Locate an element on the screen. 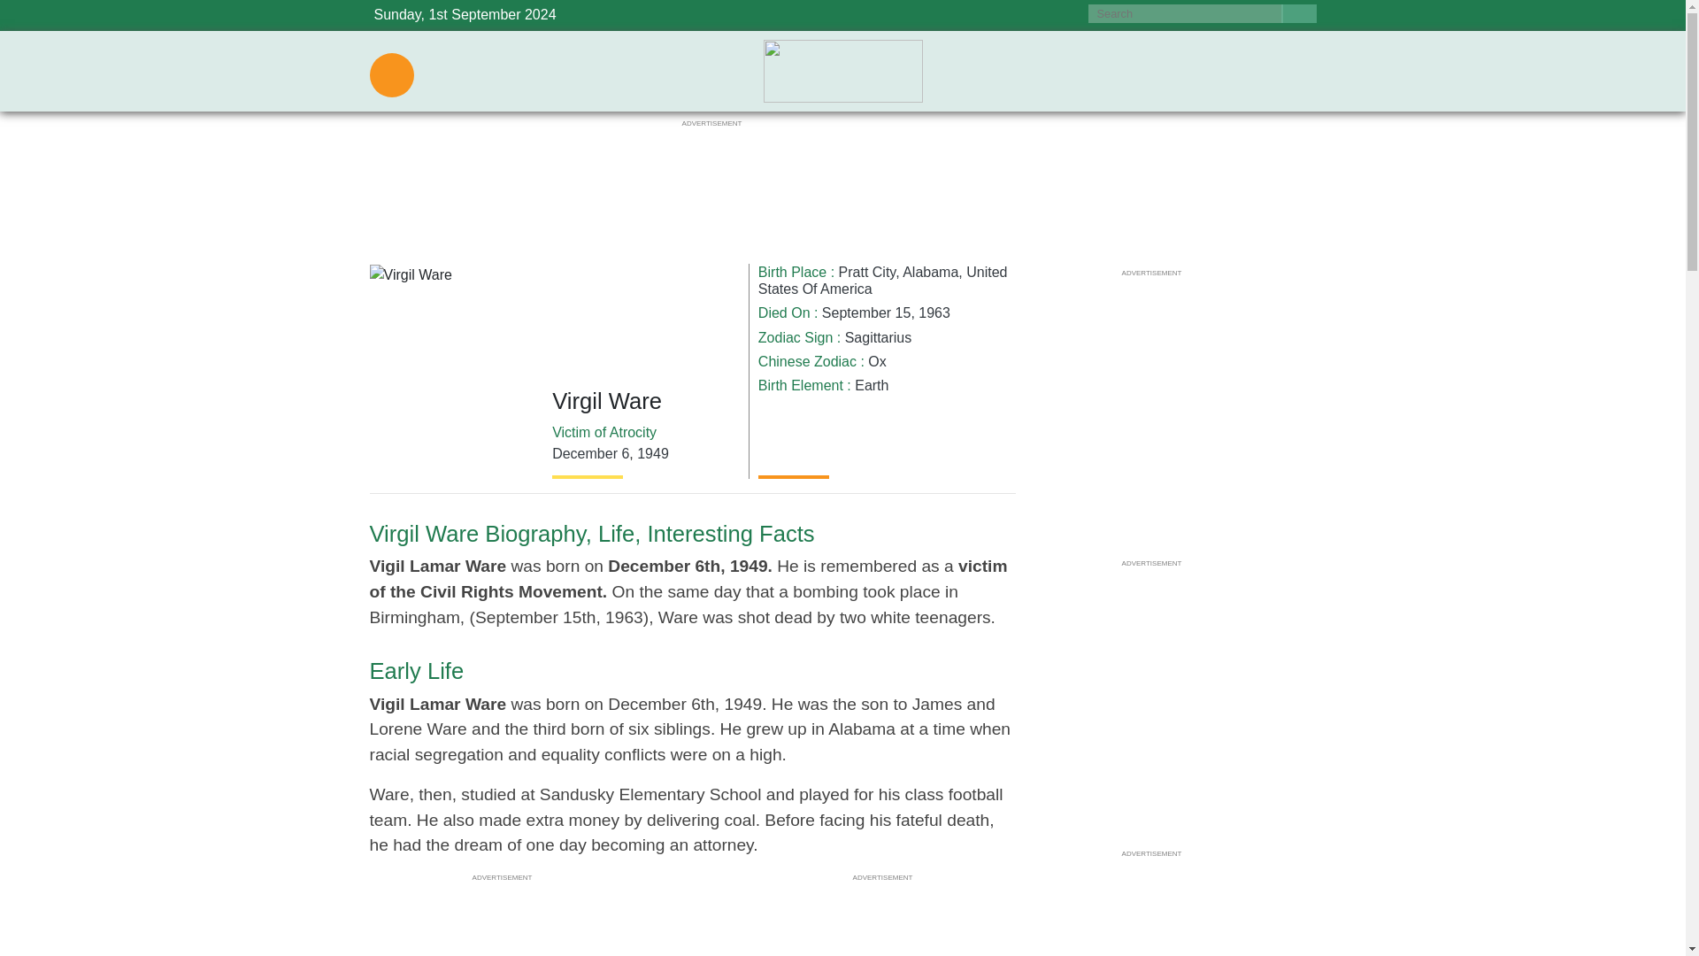 The height and width of the screenshot is (956, 1699). Chinese Zodiac is located at coordinates (807, 361).